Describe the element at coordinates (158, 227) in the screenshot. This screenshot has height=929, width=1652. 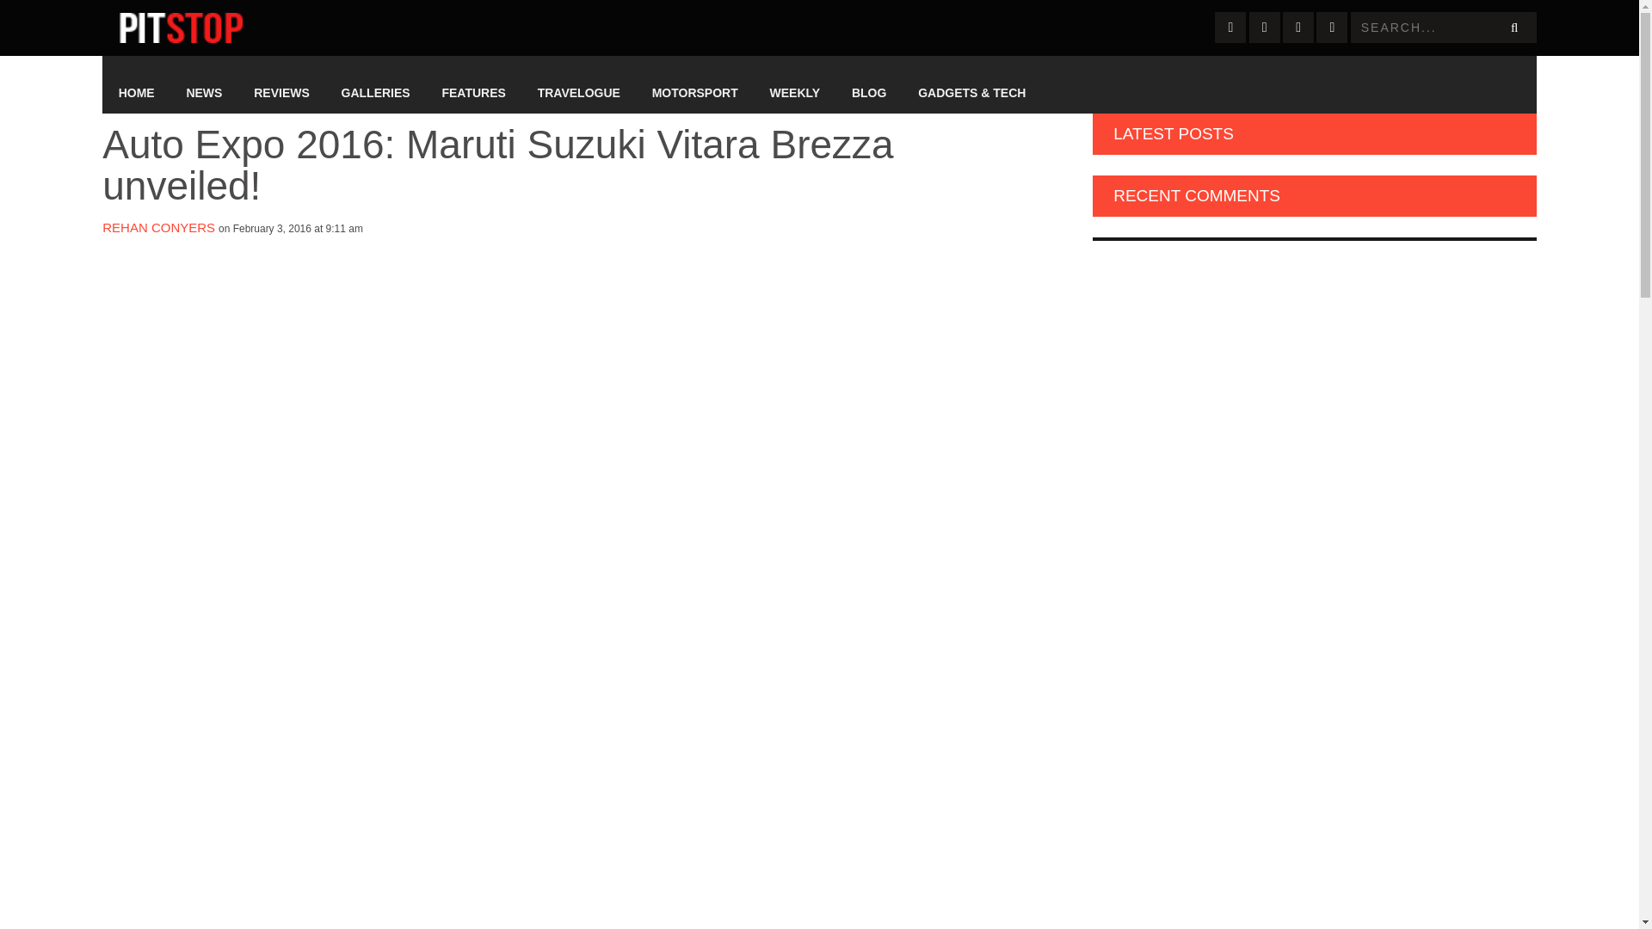
I see `Posts by Rehan Conyers` at that location.